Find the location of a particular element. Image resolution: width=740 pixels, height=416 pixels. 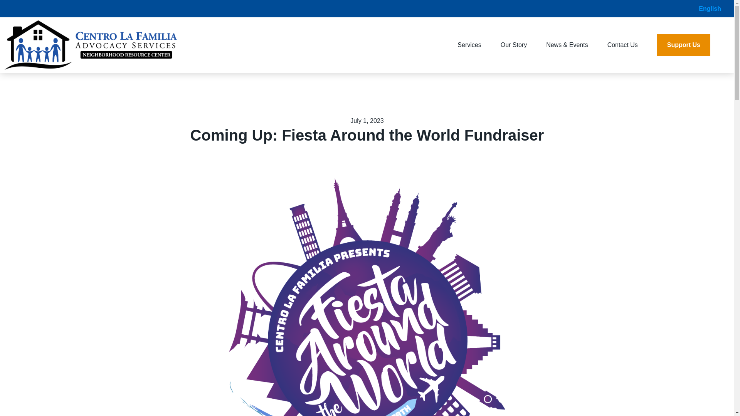

Contact Us is located at coordinates (623, 45).